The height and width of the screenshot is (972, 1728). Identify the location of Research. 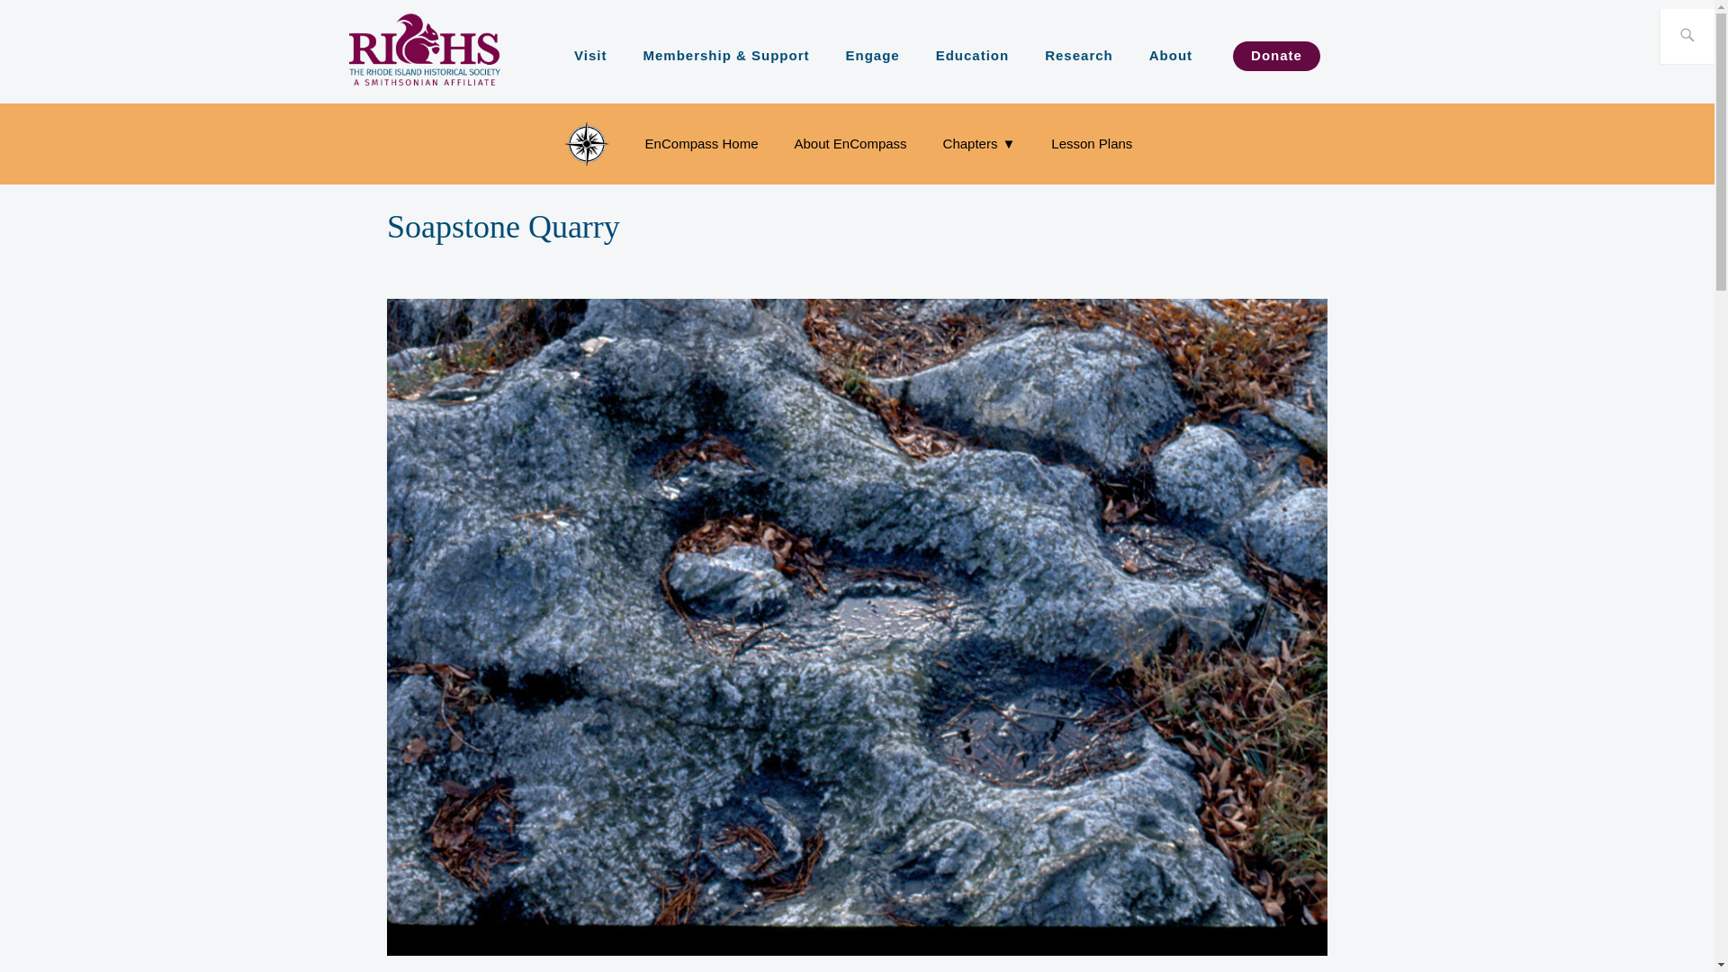
(1078, 55).